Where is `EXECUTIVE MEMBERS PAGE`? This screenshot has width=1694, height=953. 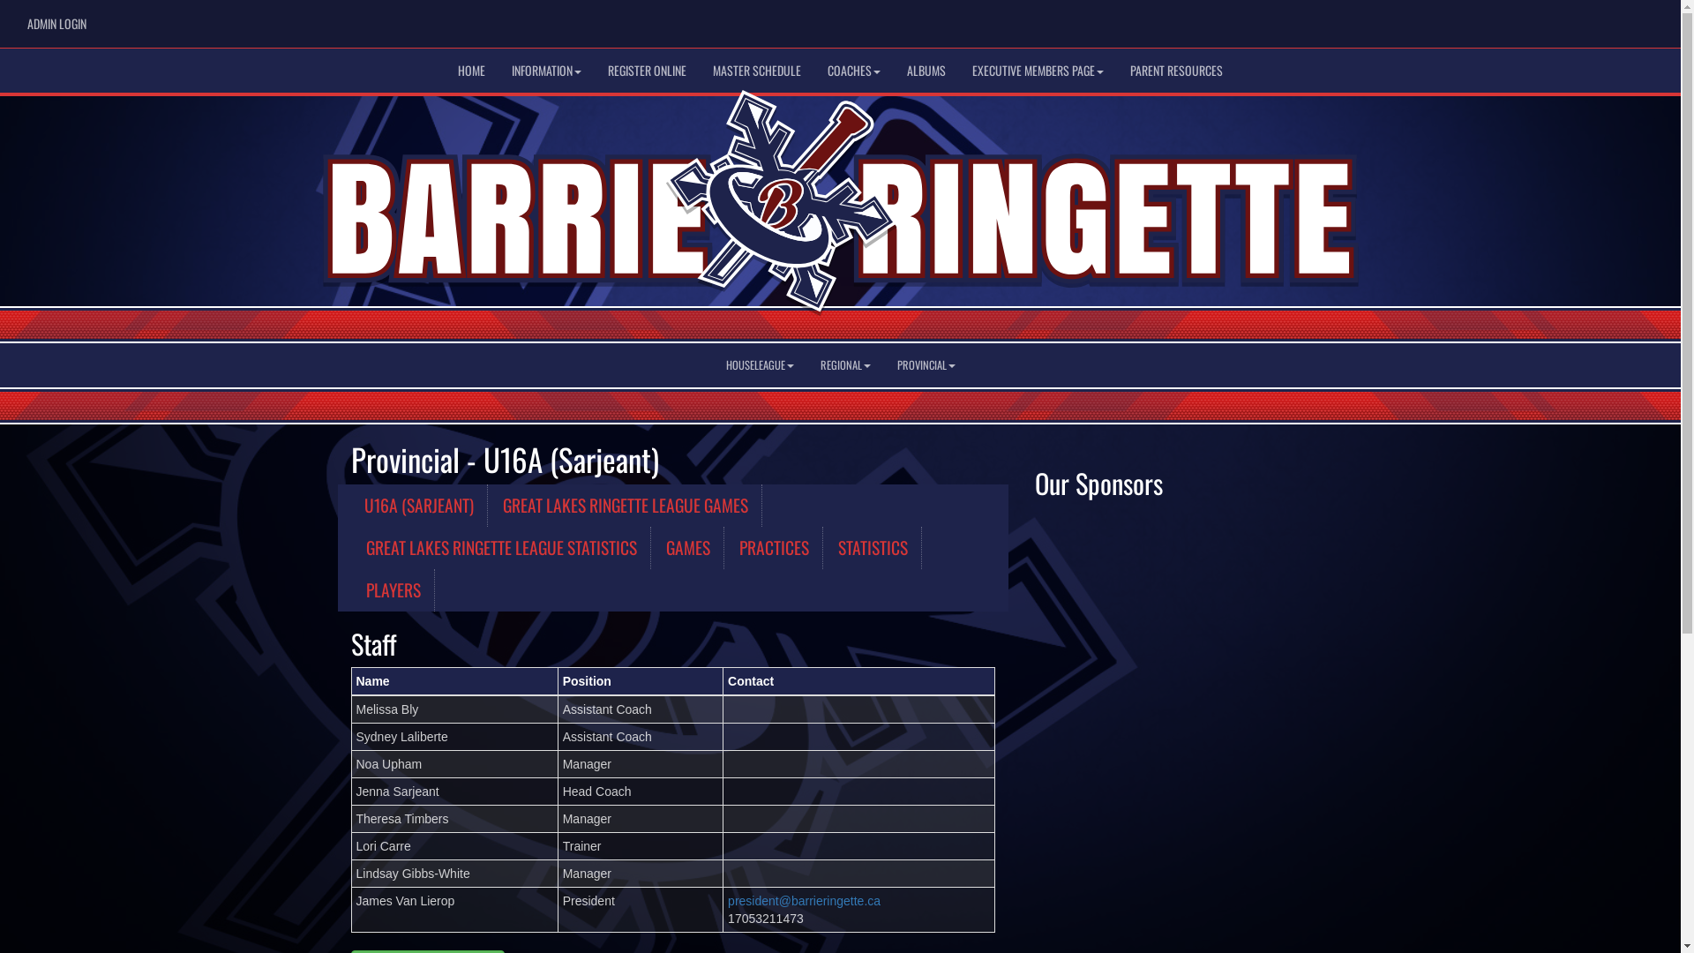
EXECUTIVE MEMBERS PAGE is located at coordinates (1038, 71).